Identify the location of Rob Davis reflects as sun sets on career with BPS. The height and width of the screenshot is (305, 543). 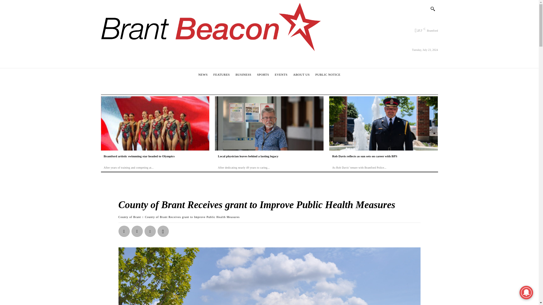
(383, 123).